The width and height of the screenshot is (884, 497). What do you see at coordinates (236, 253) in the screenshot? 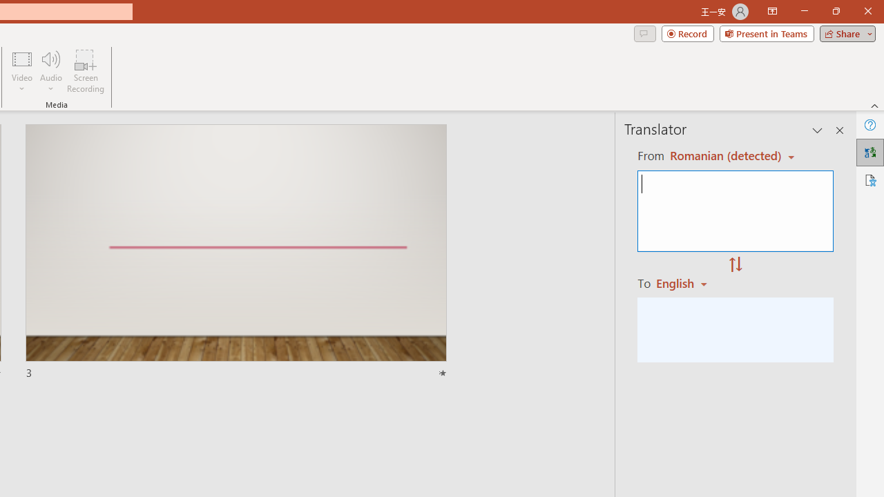
I see `Slide` at bounding box center [236, 253].